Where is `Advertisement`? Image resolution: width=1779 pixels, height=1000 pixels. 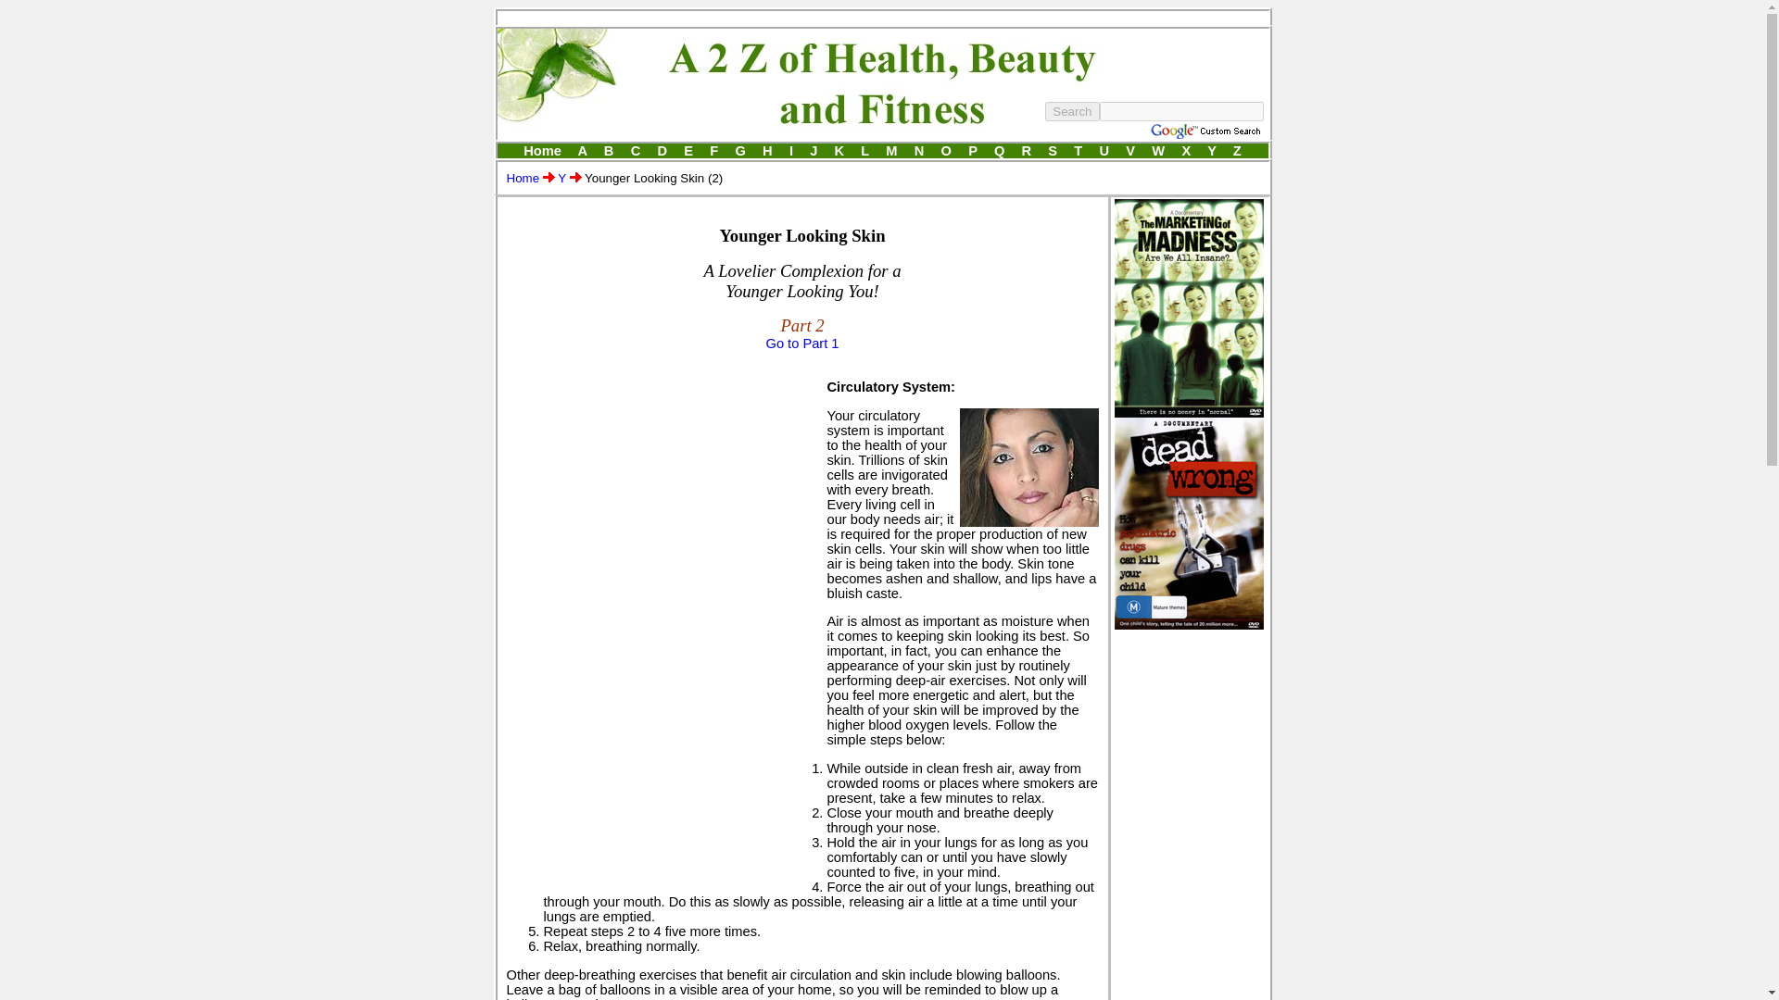
Advertisement is located at coordinates (661, 495).